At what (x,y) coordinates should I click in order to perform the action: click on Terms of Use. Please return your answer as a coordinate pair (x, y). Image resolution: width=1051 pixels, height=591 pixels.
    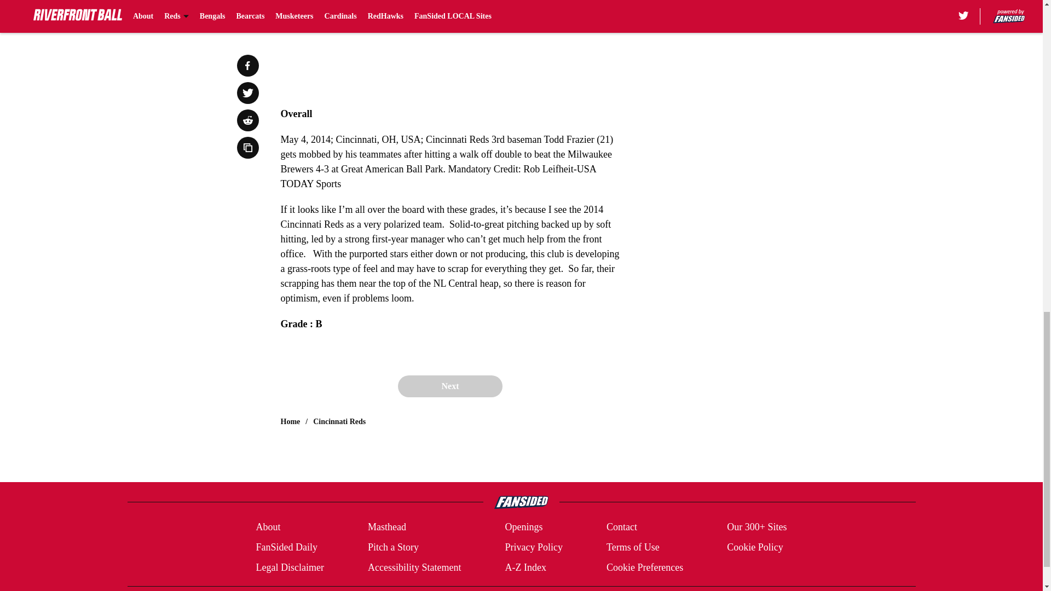
    Looking at the image, I should click on (633, 547).